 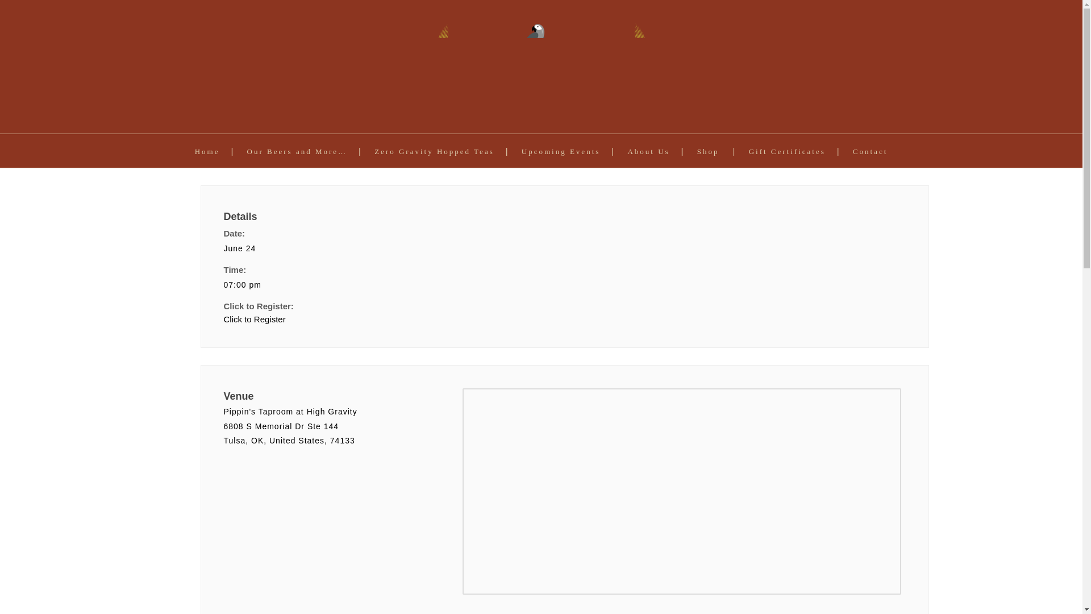 I want to click on Contact, so click(x=871, y=151).